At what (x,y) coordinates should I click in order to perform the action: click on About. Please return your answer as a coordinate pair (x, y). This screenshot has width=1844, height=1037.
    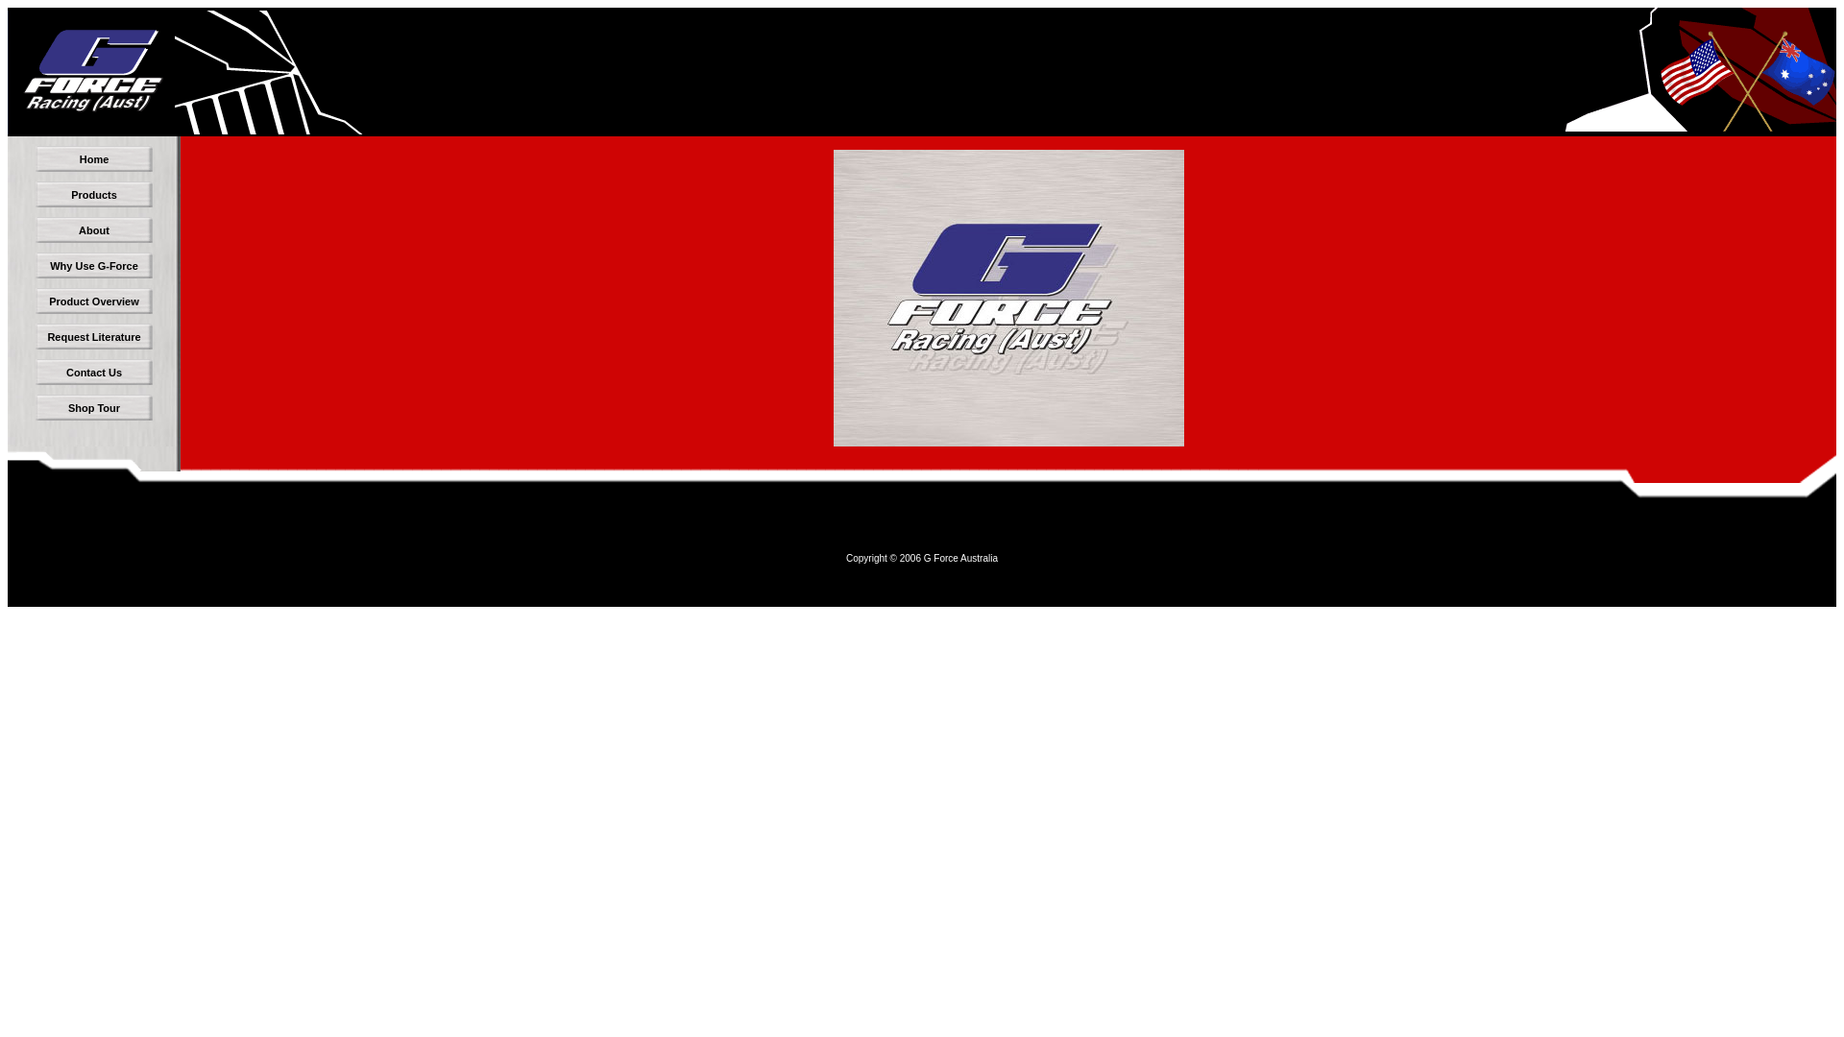
    Looking at the image, I should click on (94, 230).